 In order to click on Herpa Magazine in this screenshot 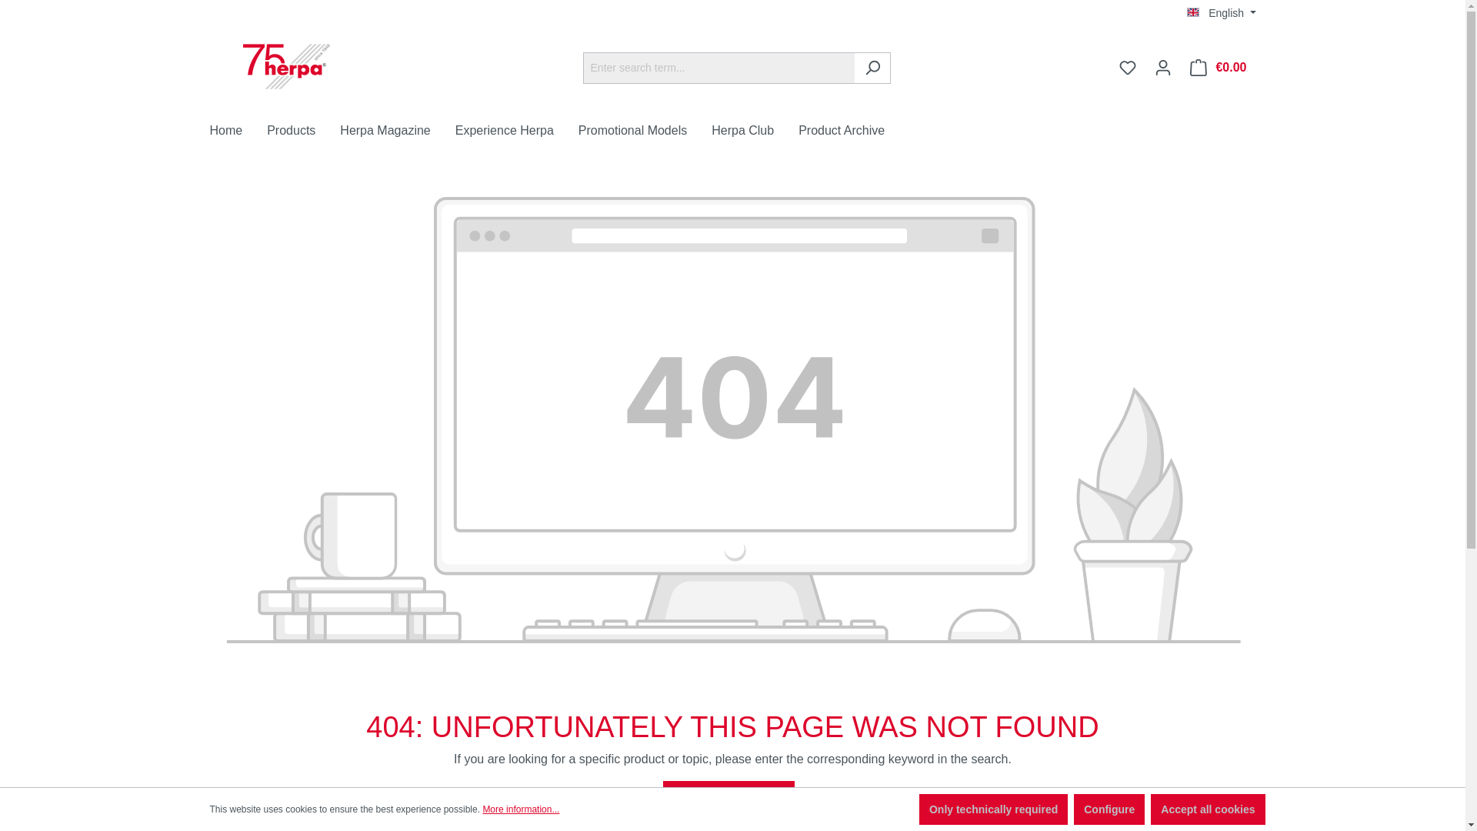, I will do `click(397, 132)`.